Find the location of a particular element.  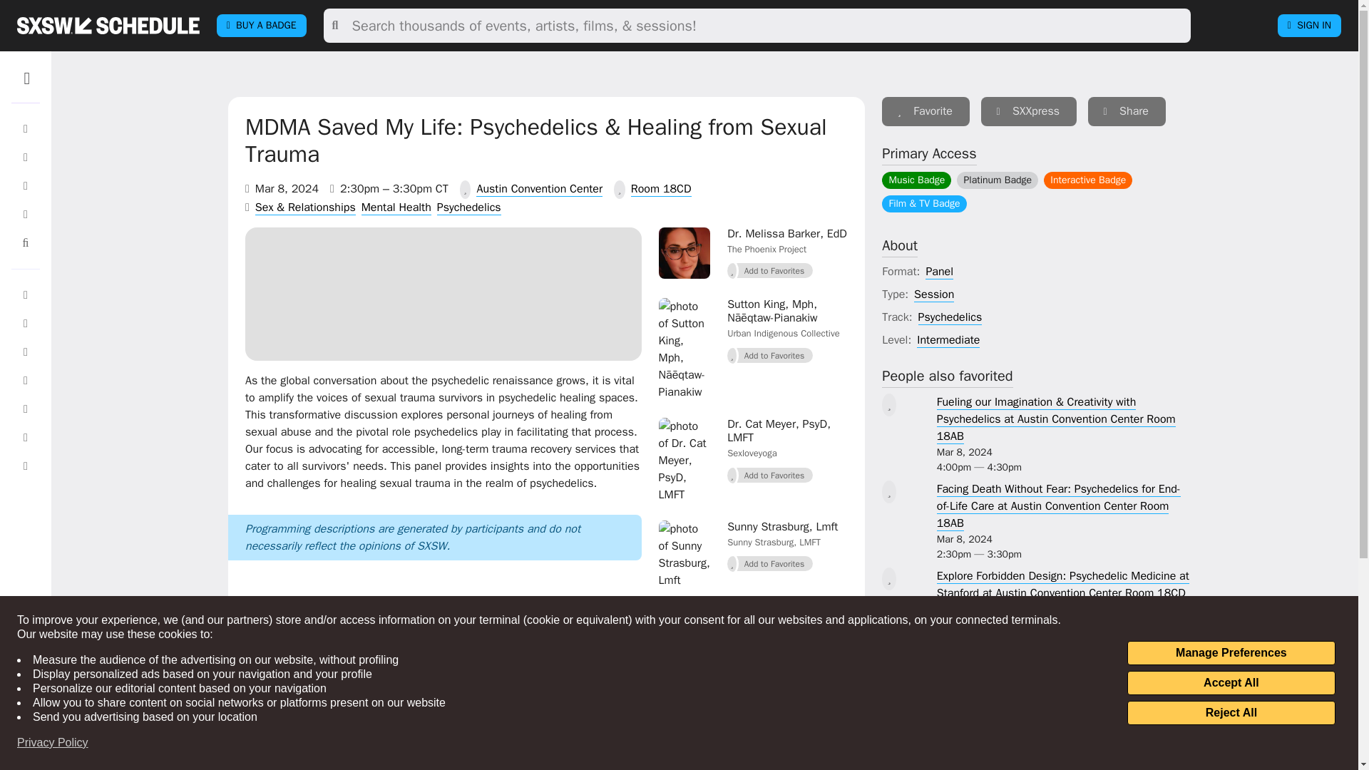

Manage Preferences is located at coordinates (1231, 653).